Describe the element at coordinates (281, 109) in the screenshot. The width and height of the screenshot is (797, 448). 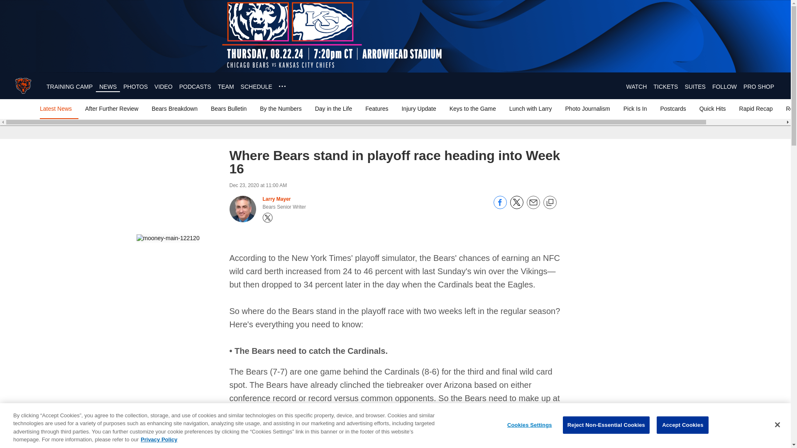
I see `By the Numbers` at that location.